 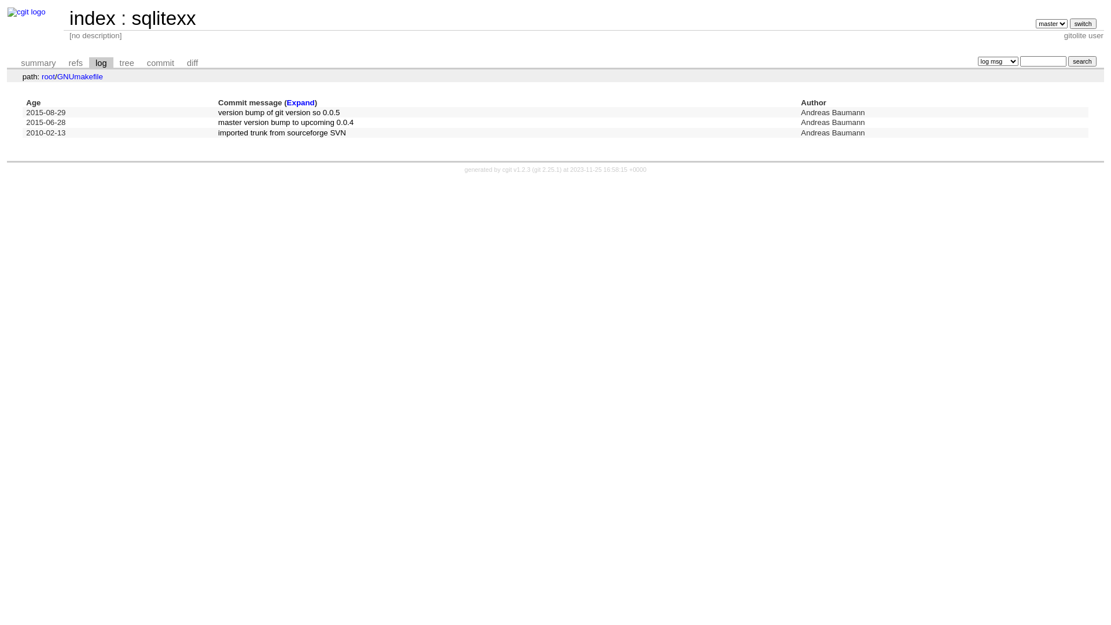 I want to click on index, so click(x=93, y=19).